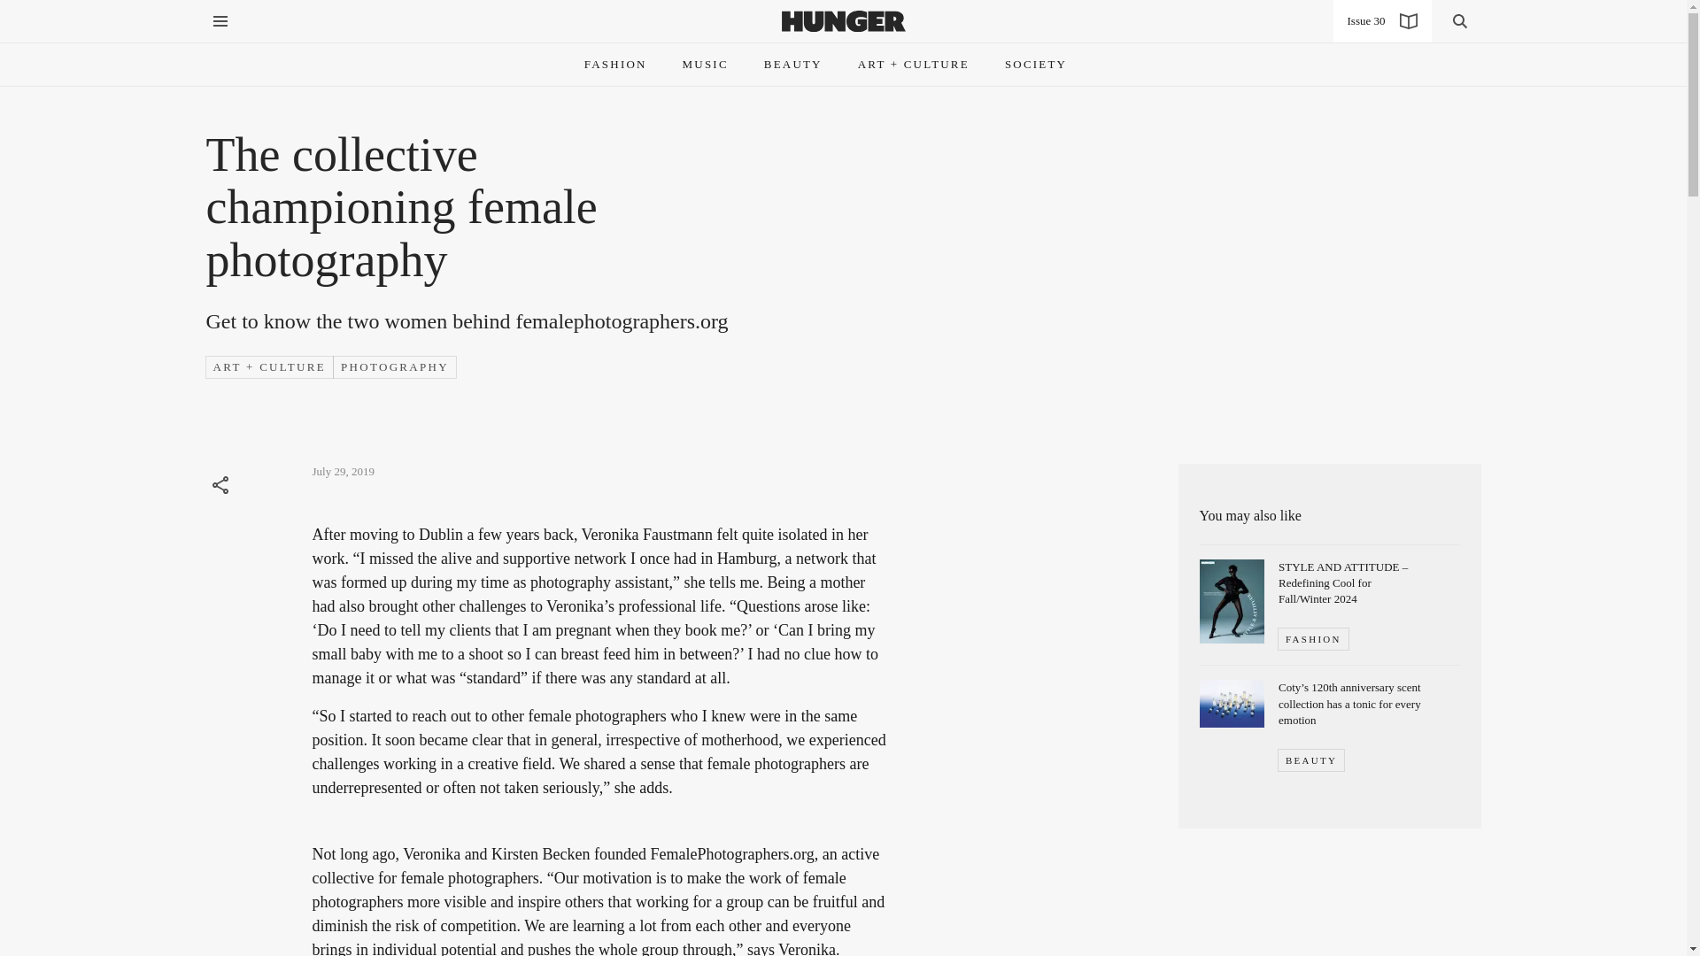 Image resolution: width=1700 pixels, height=956 pixels. Describe the element at coordinates (1036, 64) in the screenshot. I see `SOCIETY` at that location.